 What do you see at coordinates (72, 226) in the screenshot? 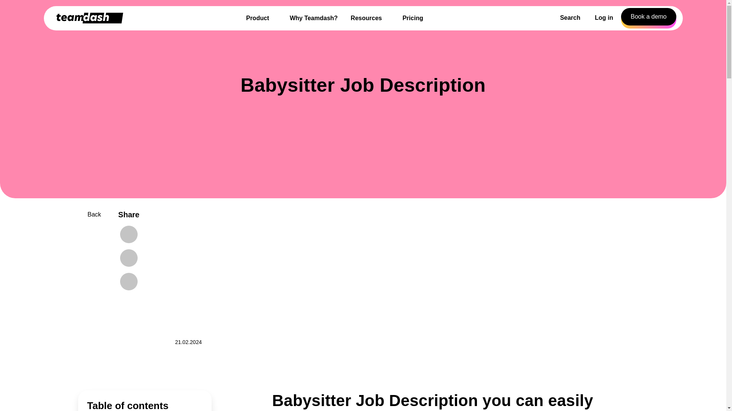
I see `Submit` at bounding box center [72, 226].